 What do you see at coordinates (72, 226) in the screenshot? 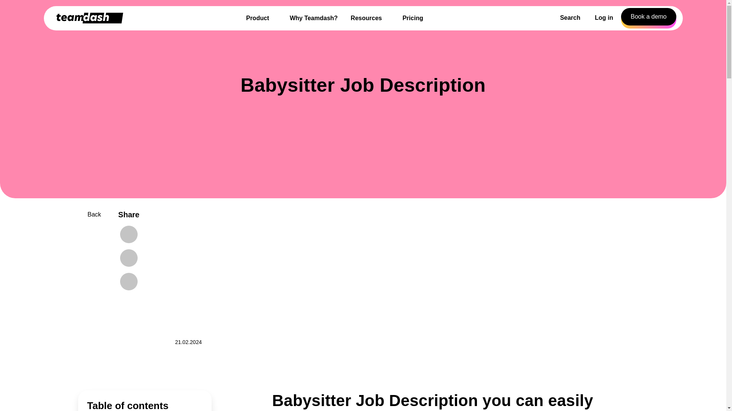
I see `Submit` at bounding box center [72, 226].